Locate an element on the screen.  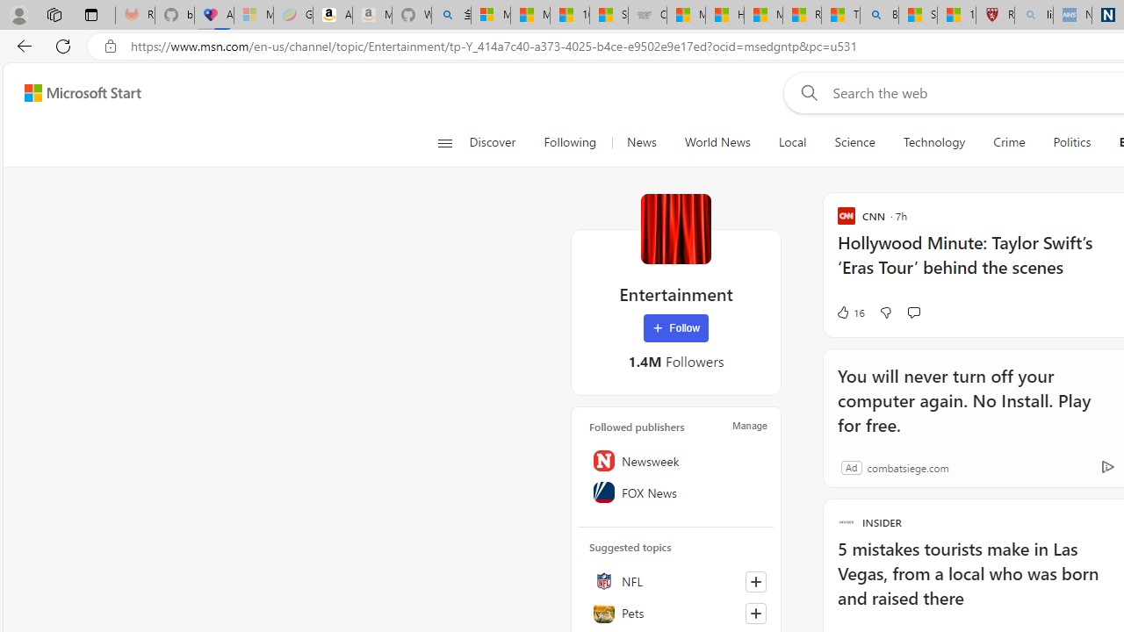
Crime is located at coordinates (1009, 142).